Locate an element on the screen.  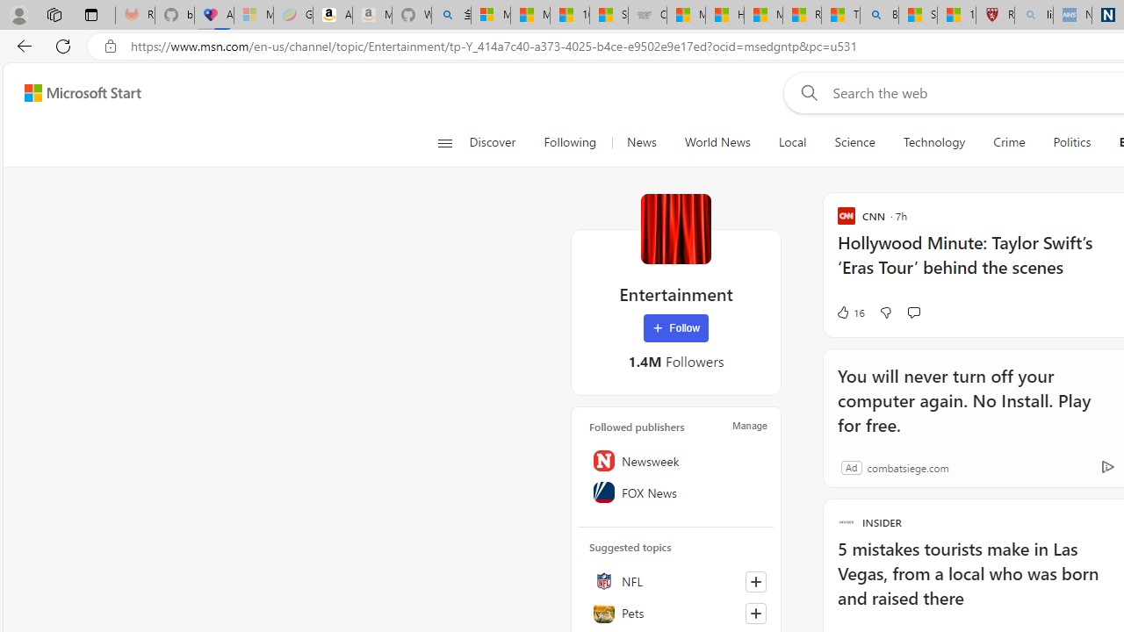
Crime is located at coordinates (1009, 142).